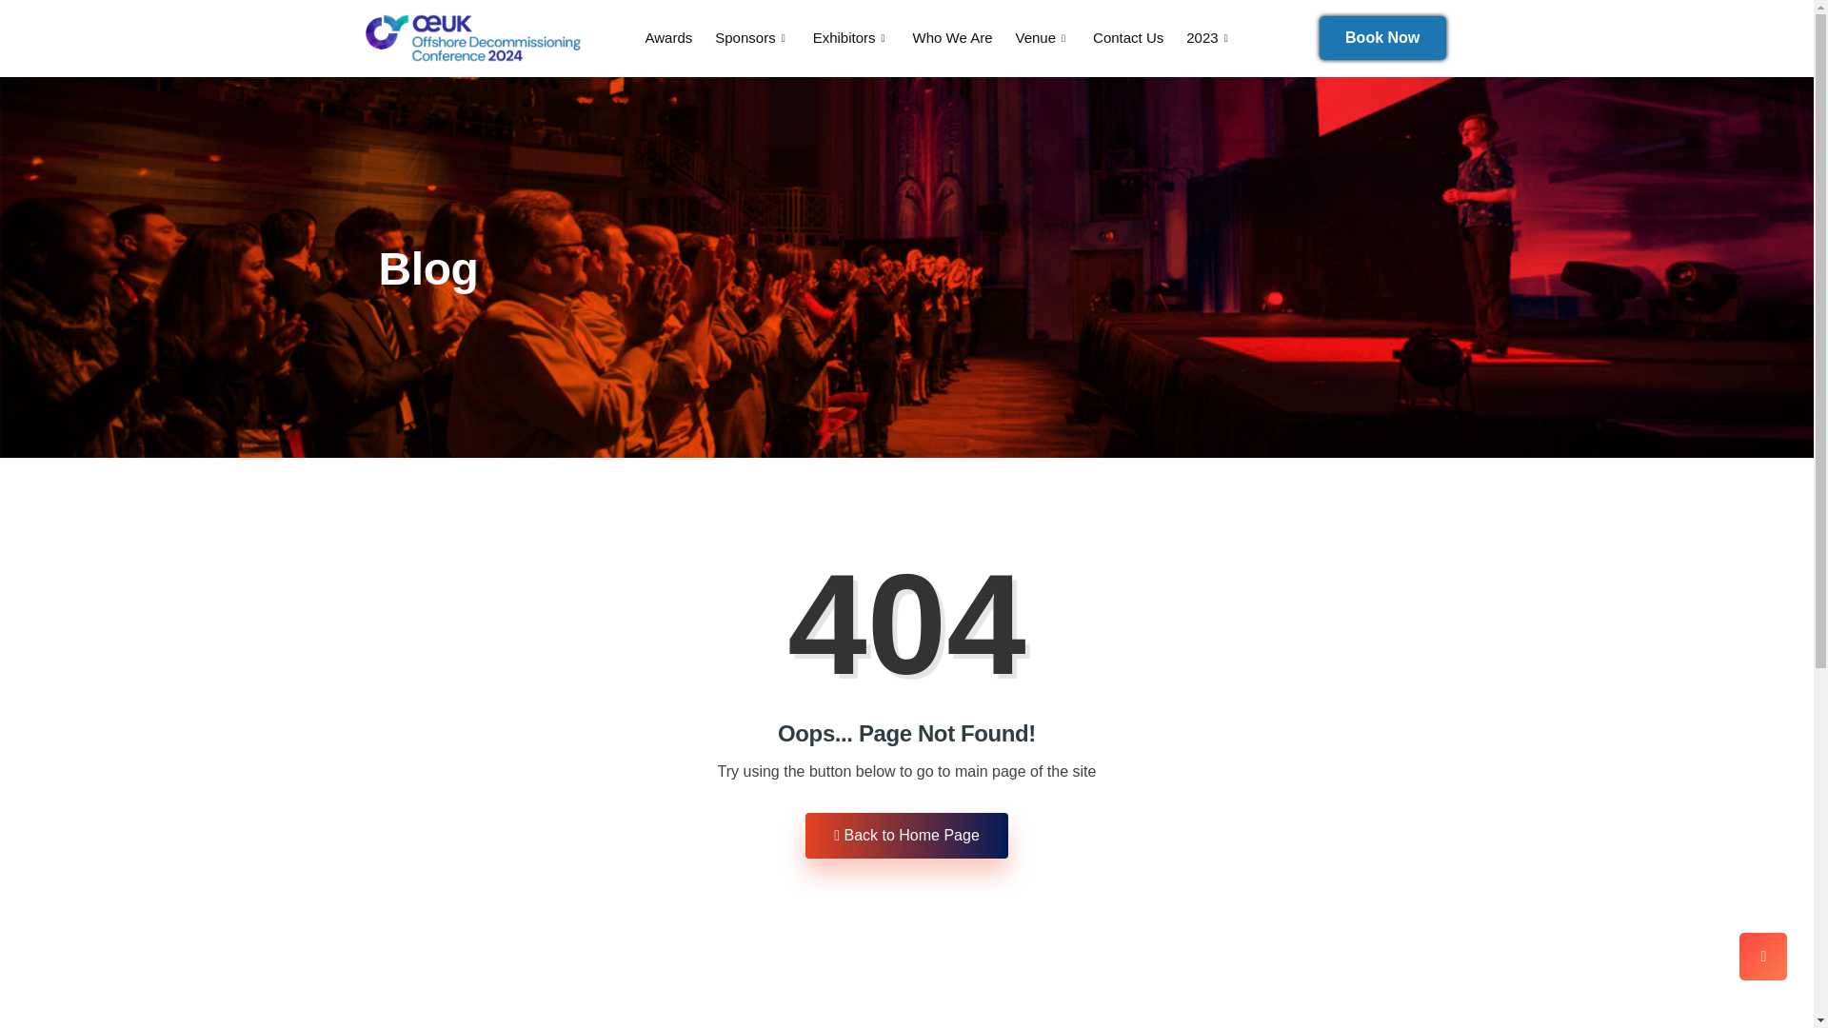 The width and height of the screenshot is (1828, 1028). Describe the element at coordinates (1053, 38) in the screenshot. I see `Venue` at that location.